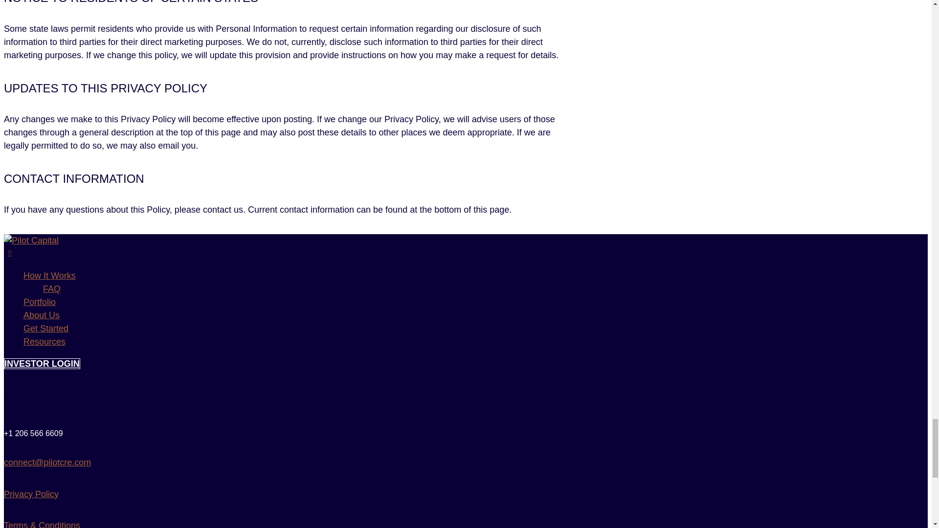 The width and height of the screenshot is (939, 528). Describe the element at coordinates (42, 315) in the screenshot. I see `About Us` at that location.